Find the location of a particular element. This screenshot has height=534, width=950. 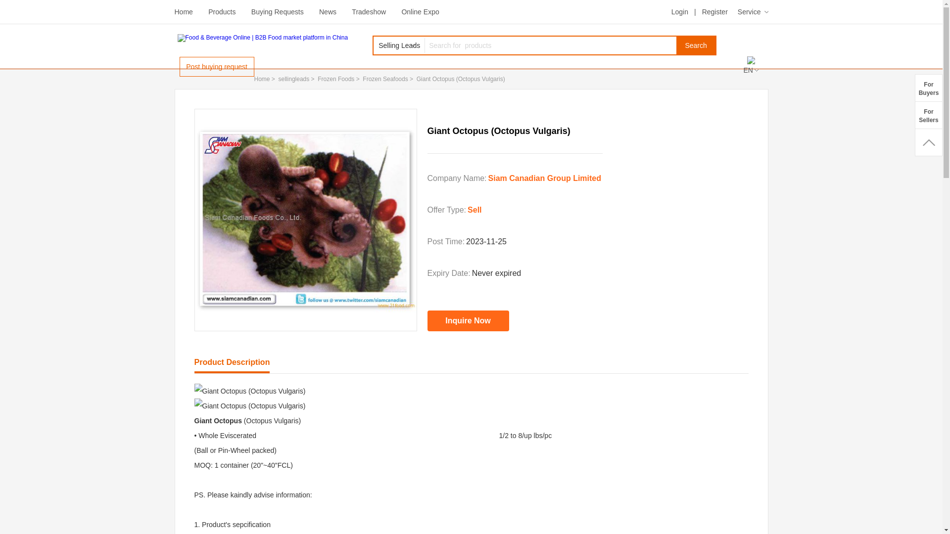

Login is located at coordinates (680, 12).